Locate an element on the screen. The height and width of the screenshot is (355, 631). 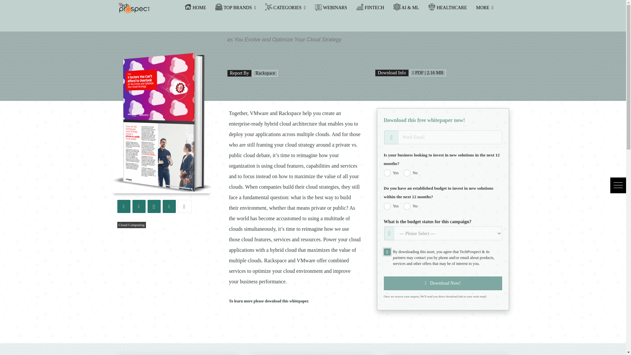
CATEGORIES is located at coordinates (285, 8).